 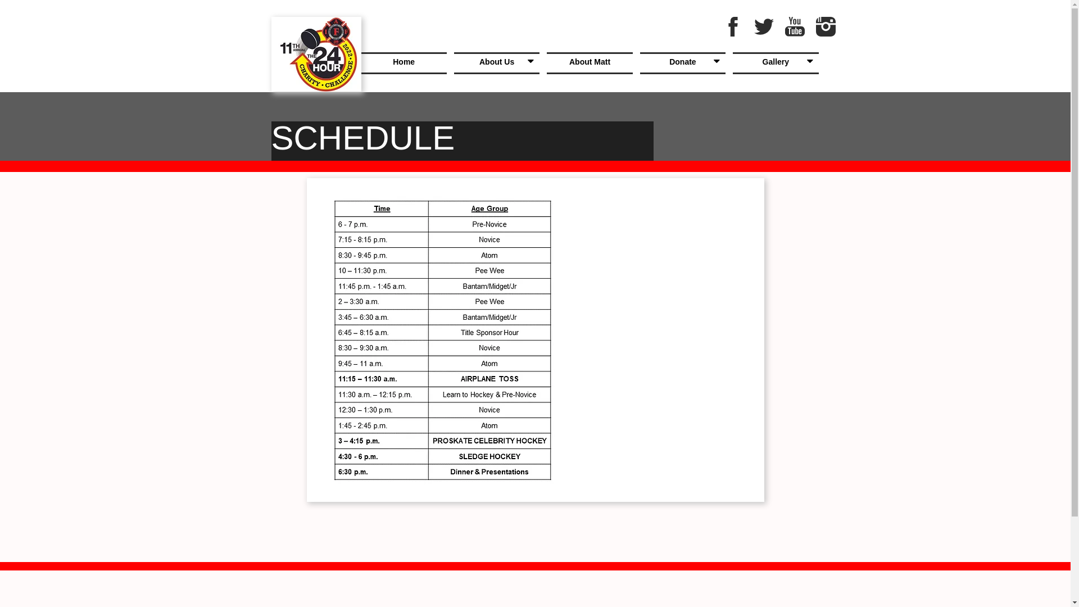 I want to click on Gallery, so click(x=776, y=63).